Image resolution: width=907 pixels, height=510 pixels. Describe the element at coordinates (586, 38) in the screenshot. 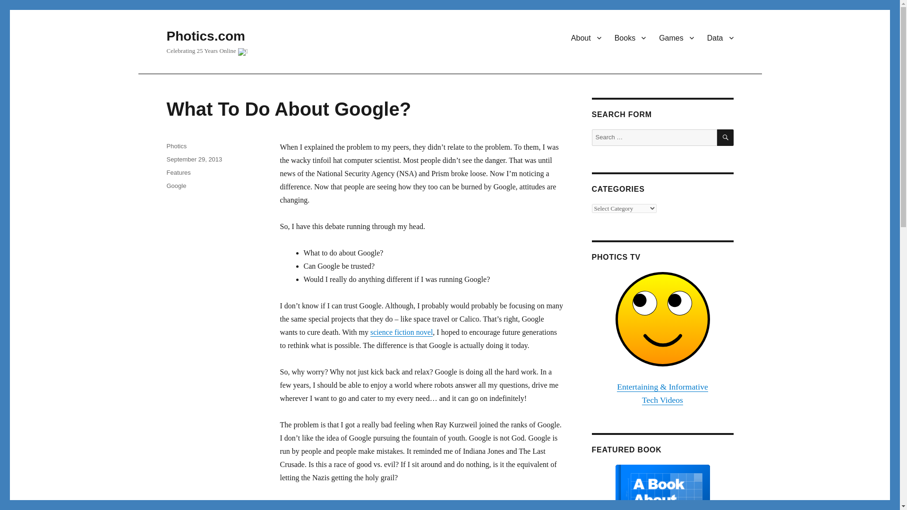

I see `About` at that location.